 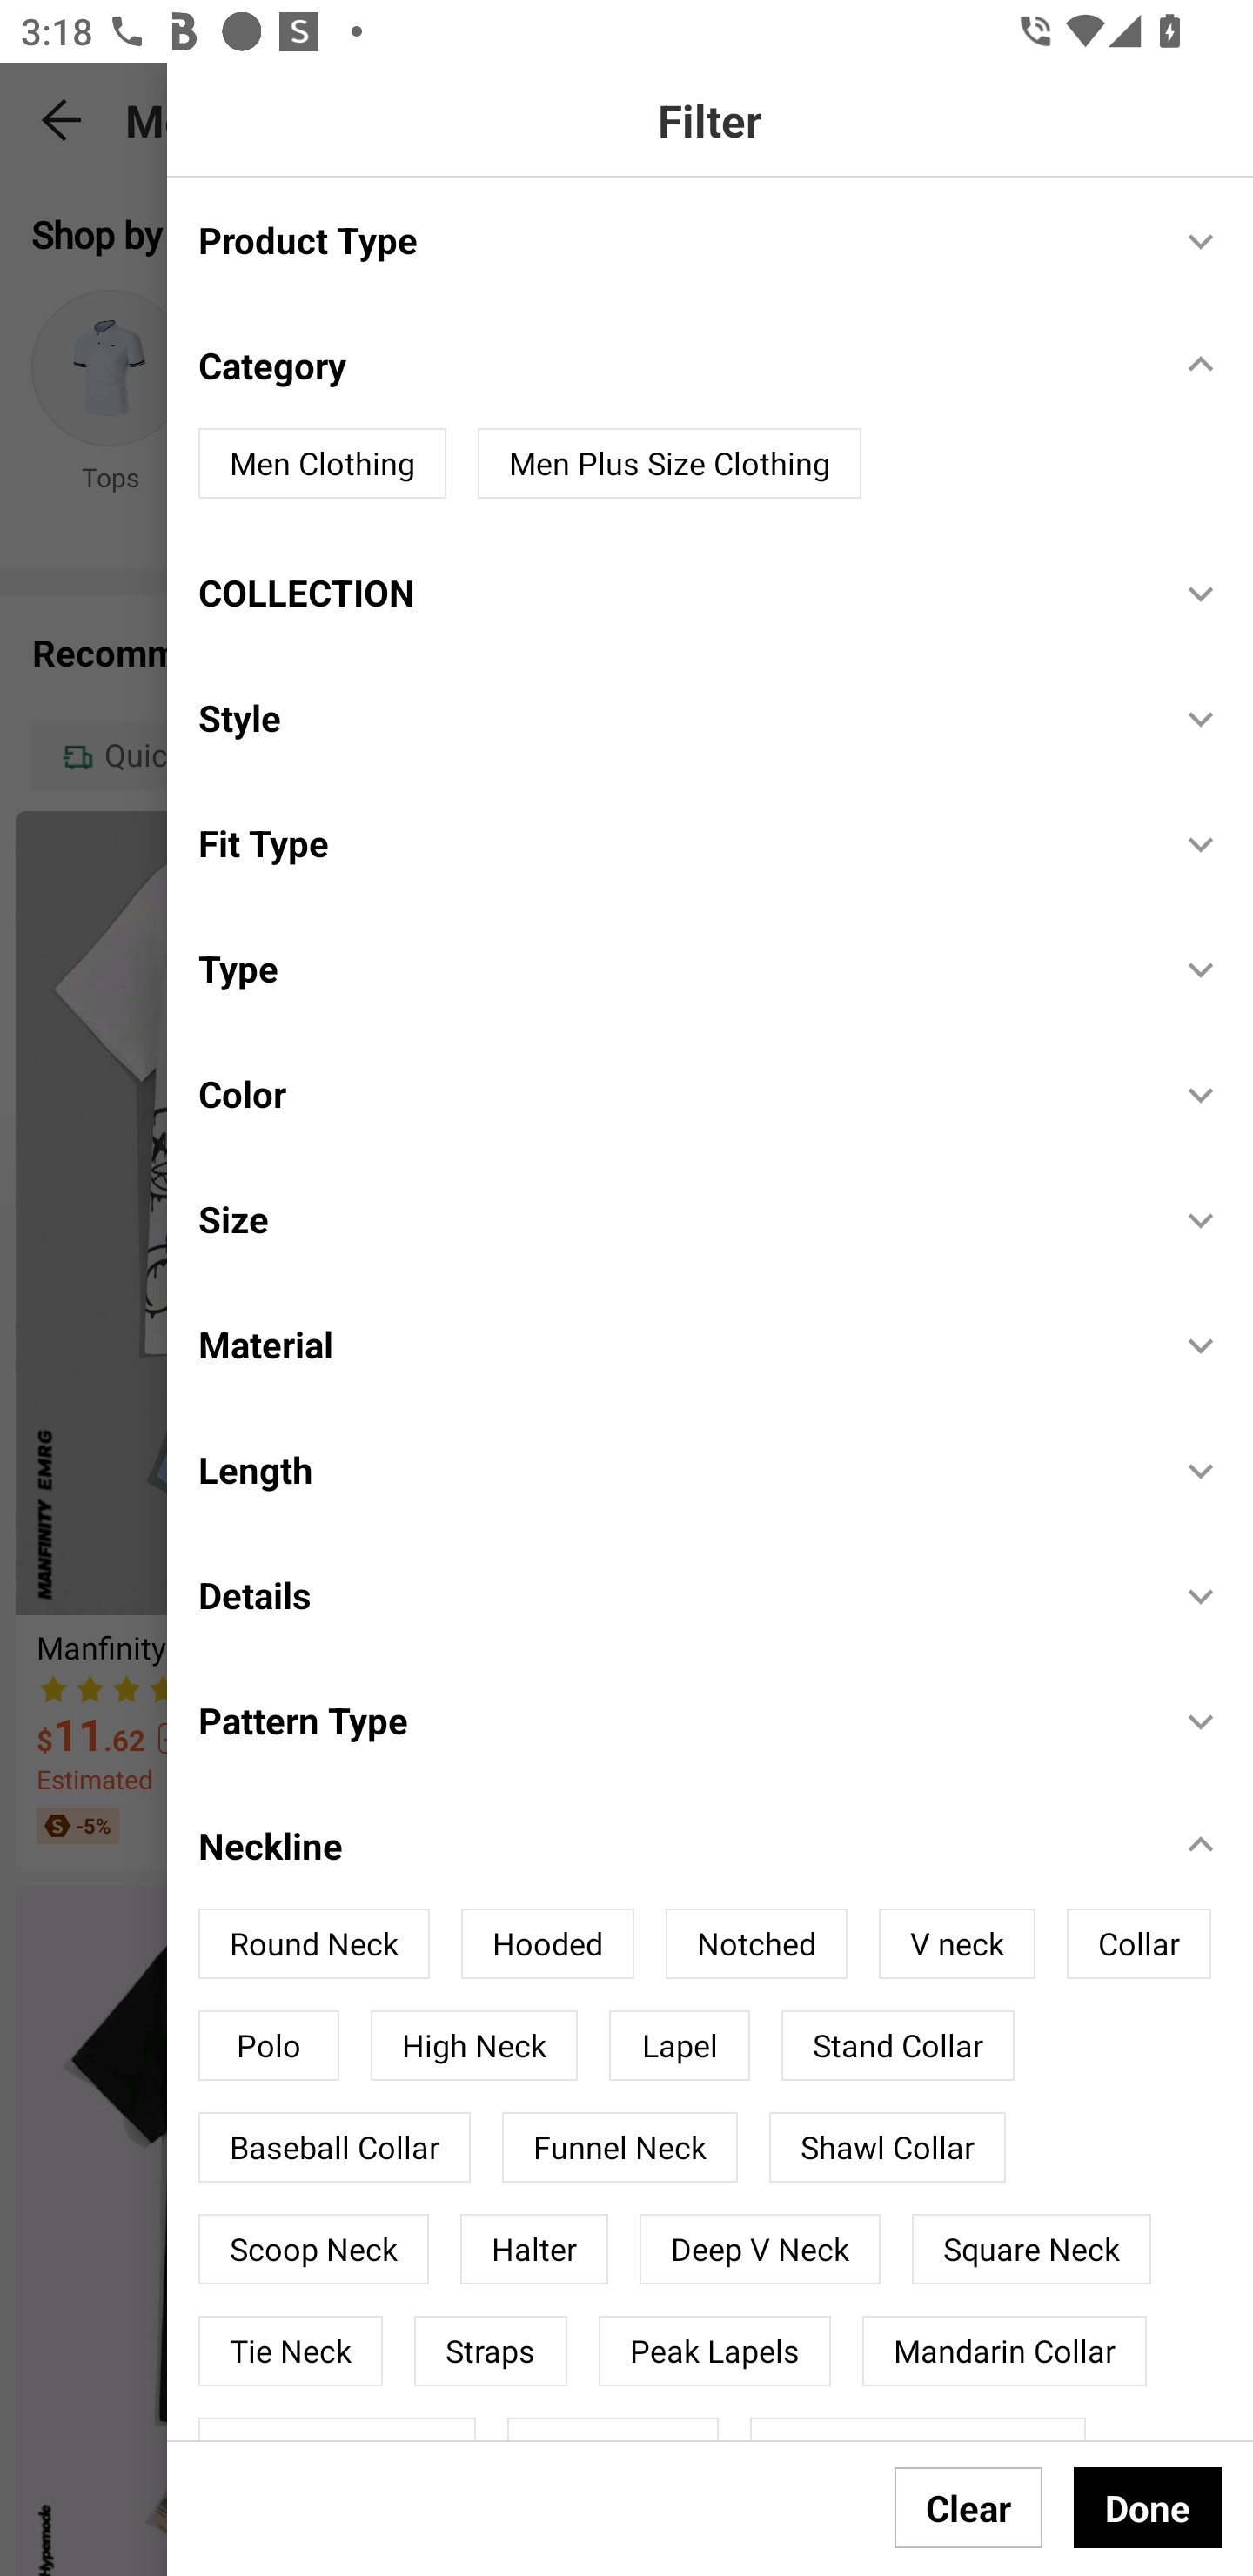 I want to click on V neck, so click(x=956, y=1943).